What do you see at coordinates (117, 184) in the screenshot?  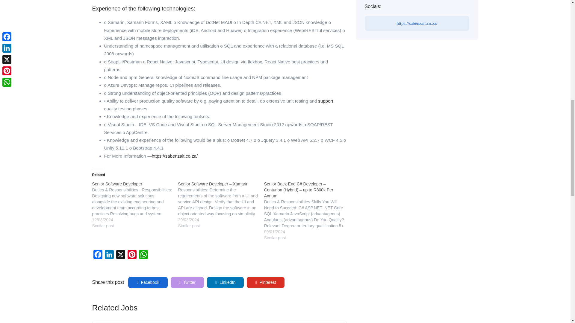 I see `Senior Software Developer` at bounding box center [117, 184].